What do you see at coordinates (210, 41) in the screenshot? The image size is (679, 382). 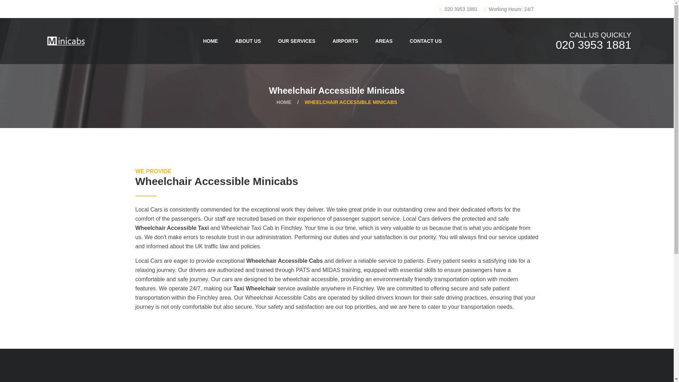 I see `HOME` at bounding box center [210, 41].